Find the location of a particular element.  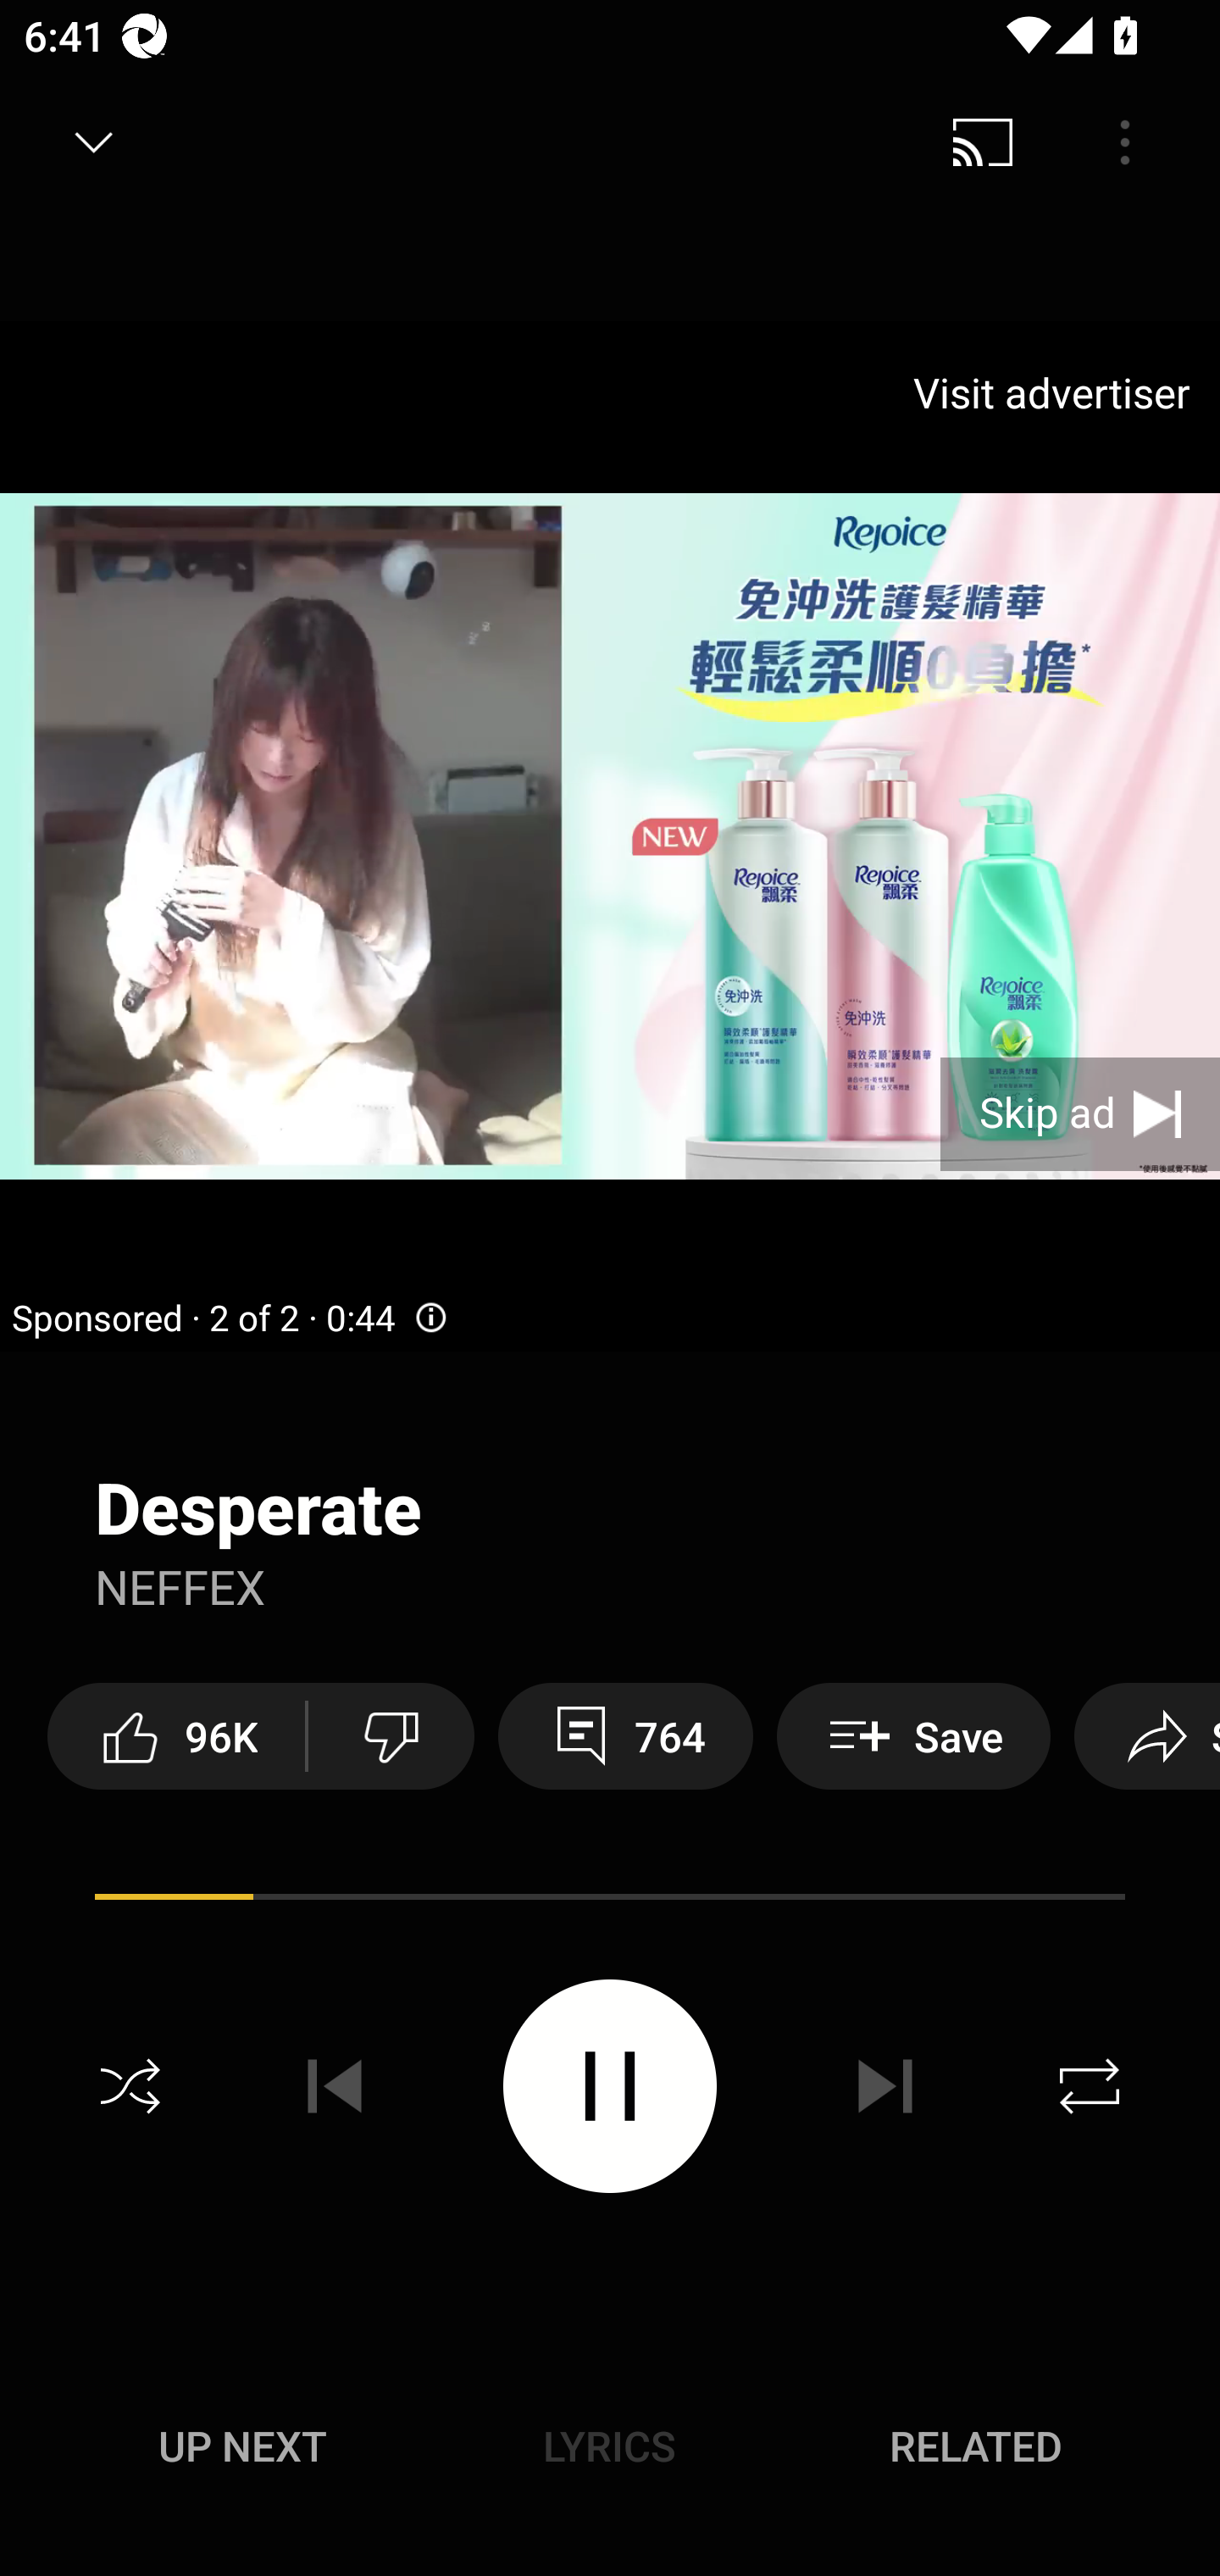

764 View 764 comments is located at coordinates (625, 1735).